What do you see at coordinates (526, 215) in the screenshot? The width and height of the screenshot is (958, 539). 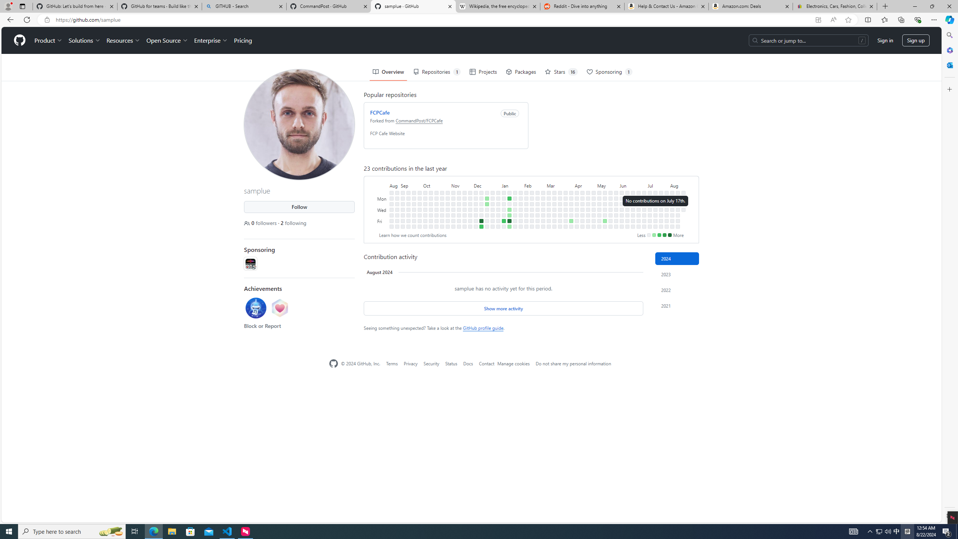 I see `No contributions on February 8th.` at bounding box center [526, 215].